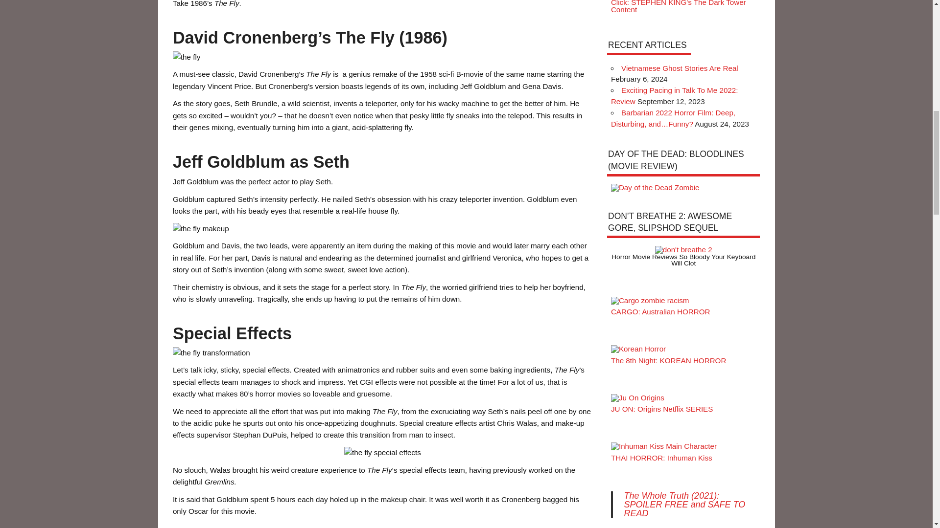  Describe the element at coordinates (679, 7) in the screenshot. I see `Click: STEPHEN KING's The Dark Tower Content` at that location.